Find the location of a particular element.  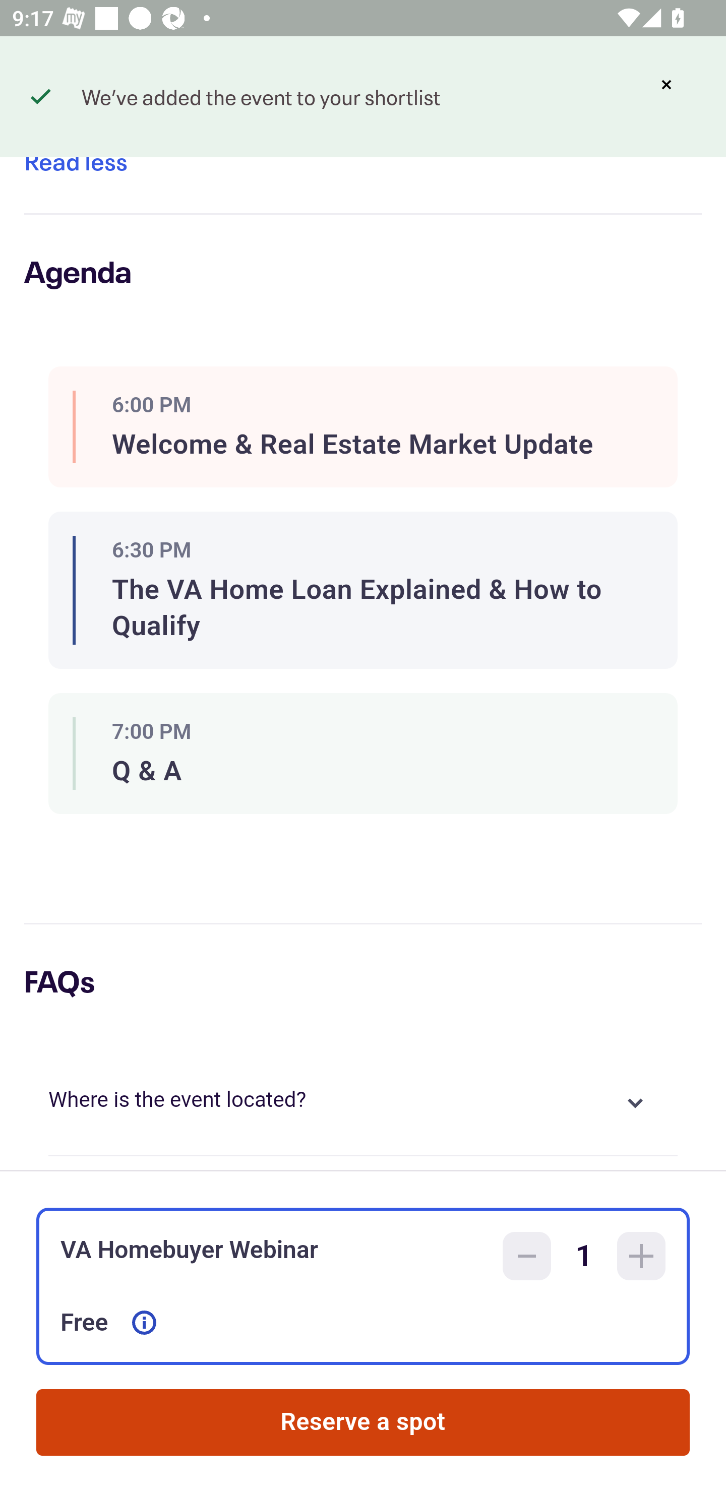

Reserve a spot is located at coordinates (363, 1422).